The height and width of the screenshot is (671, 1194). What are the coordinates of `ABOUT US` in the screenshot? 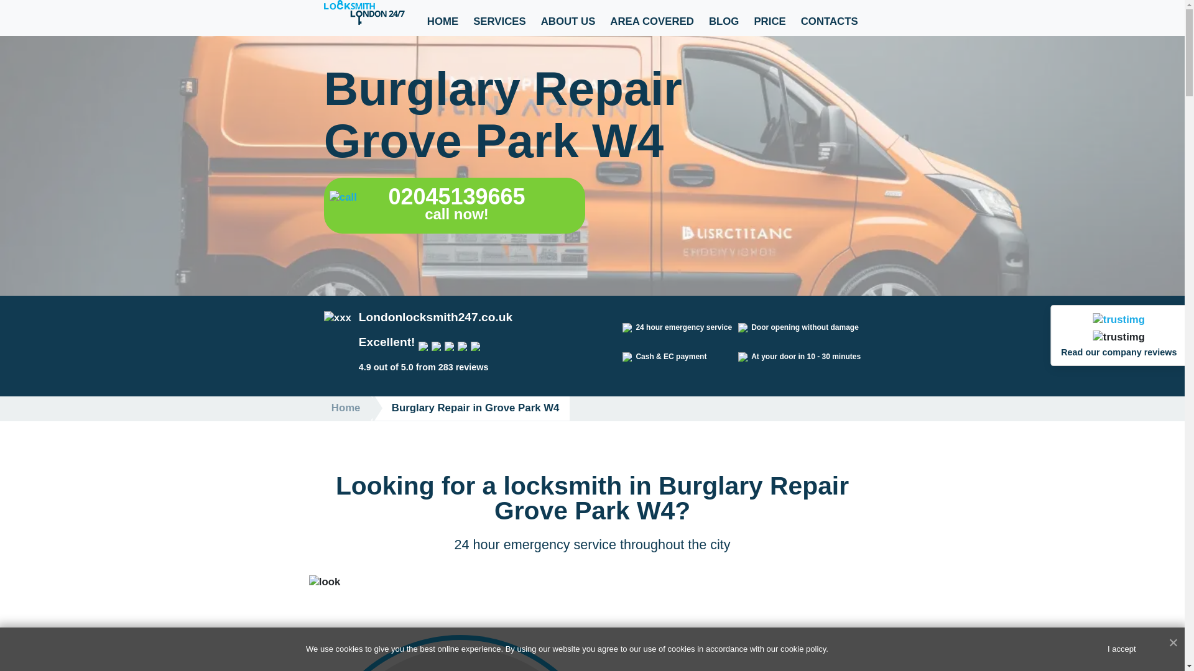 It's located at (568, 14).